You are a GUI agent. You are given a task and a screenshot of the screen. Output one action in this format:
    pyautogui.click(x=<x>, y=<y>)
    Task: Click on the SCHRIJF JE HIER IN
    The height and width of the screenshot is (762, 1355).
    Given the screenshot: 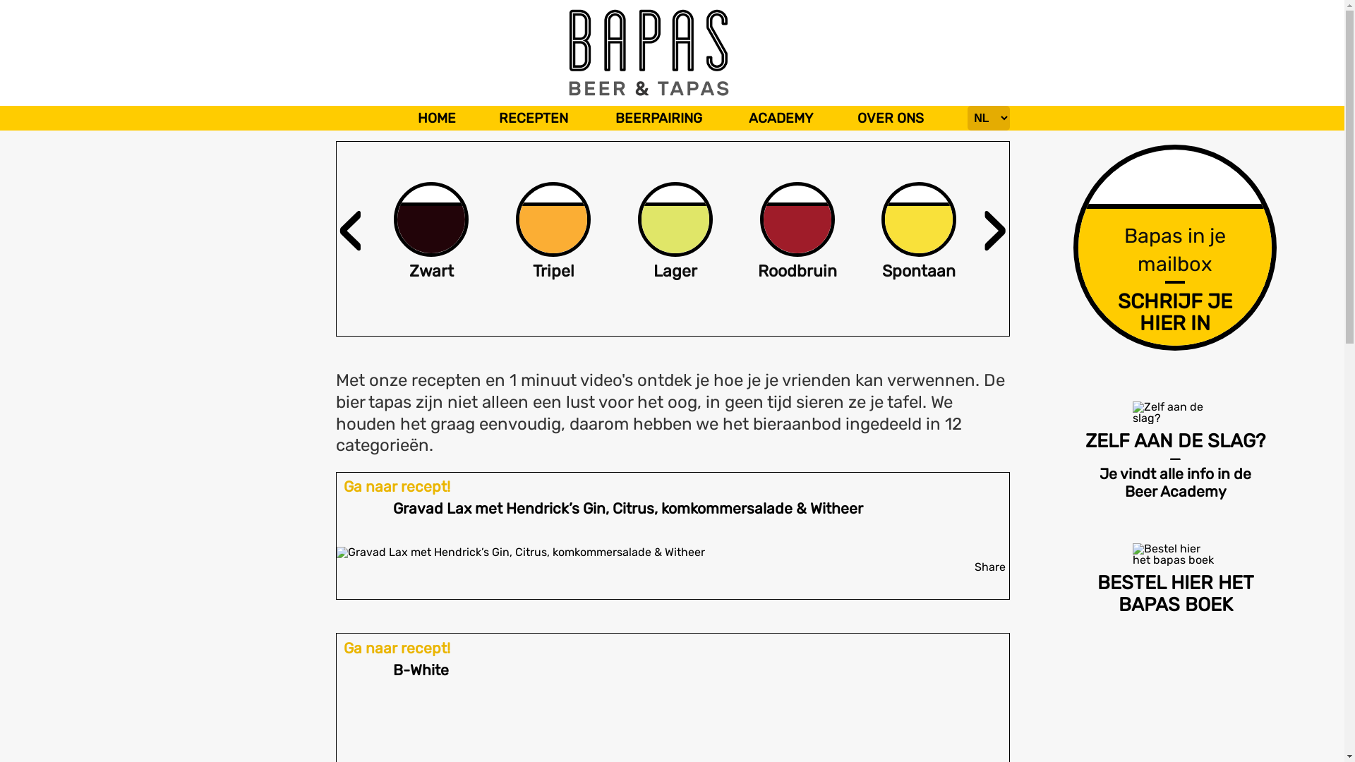 What is the action you would take?
    pyautogui.click(x=1175, y=312)
    